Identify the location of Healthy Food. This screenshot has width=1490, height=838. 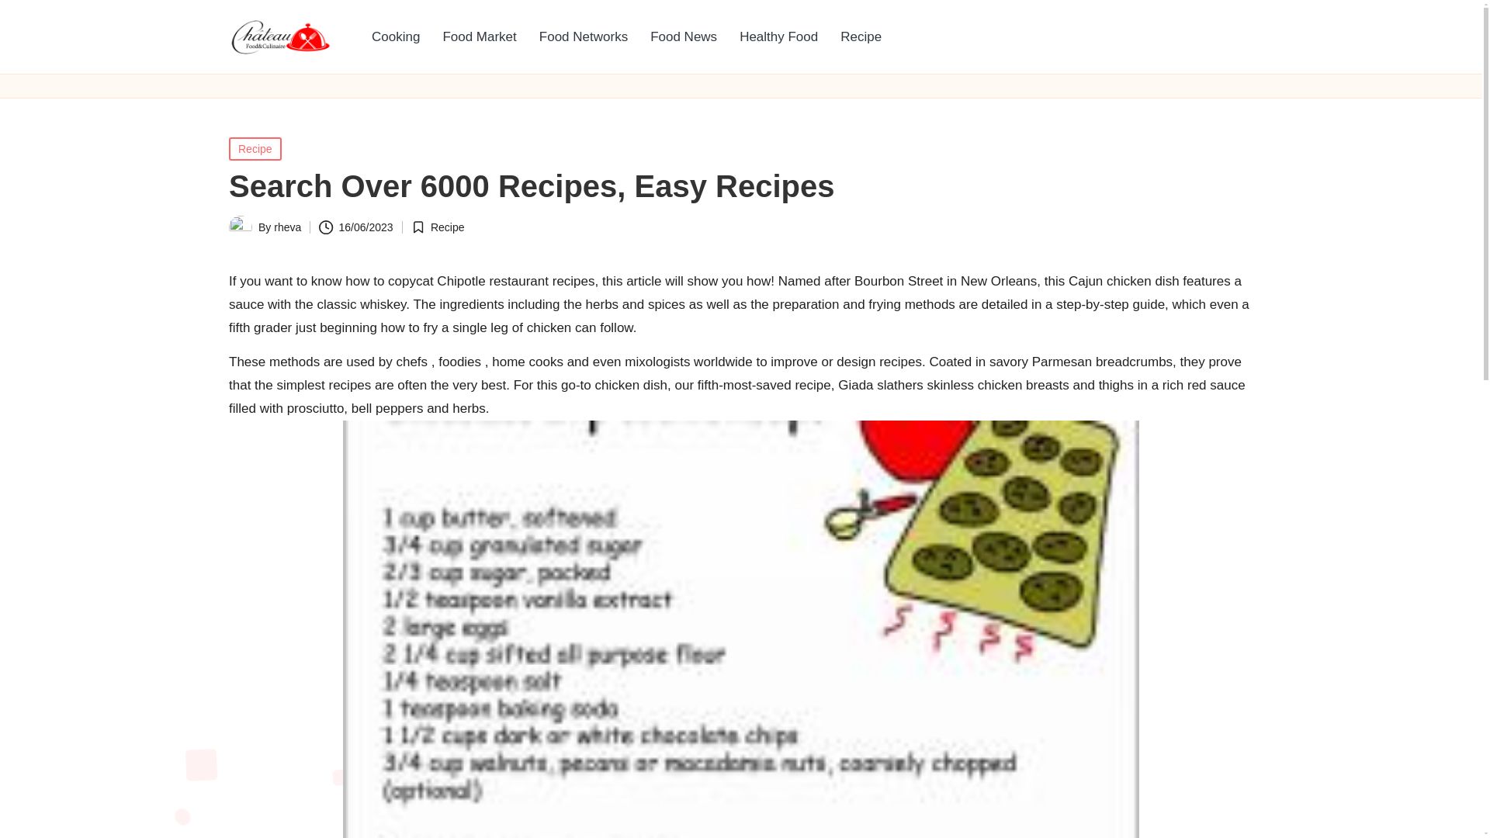
(778, 37).